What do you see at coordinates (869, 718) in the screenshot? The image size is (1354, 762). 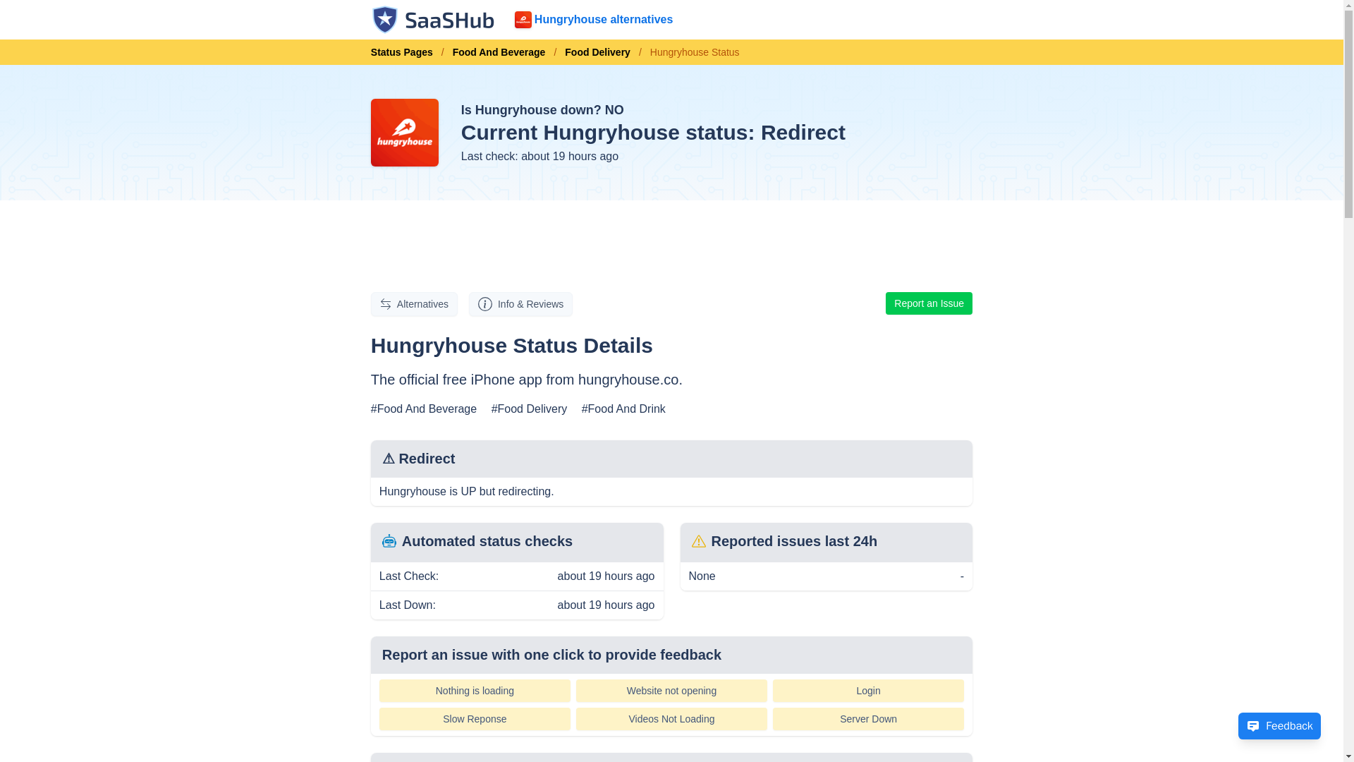 I see `Server Down` at bounding box center [869, 718].